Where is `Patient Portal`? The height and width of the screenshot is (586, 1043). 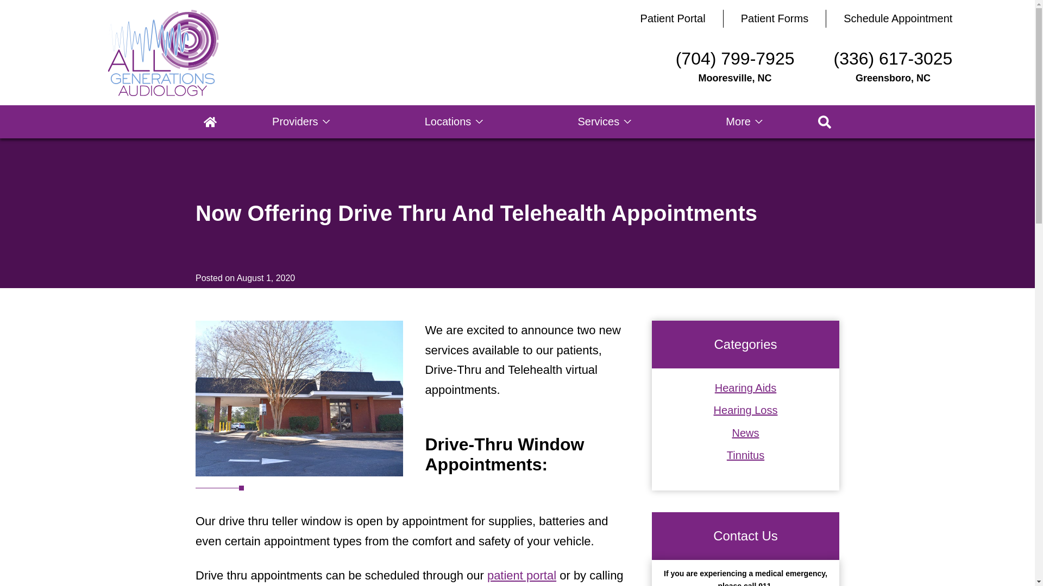
Patient Portal is located at coordinates (673, 17).